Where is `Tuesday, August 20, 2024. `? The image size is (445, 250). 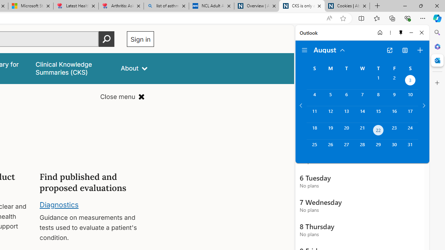 Tuesday, August 20, 2024.  is located at coordinates (346, 131).